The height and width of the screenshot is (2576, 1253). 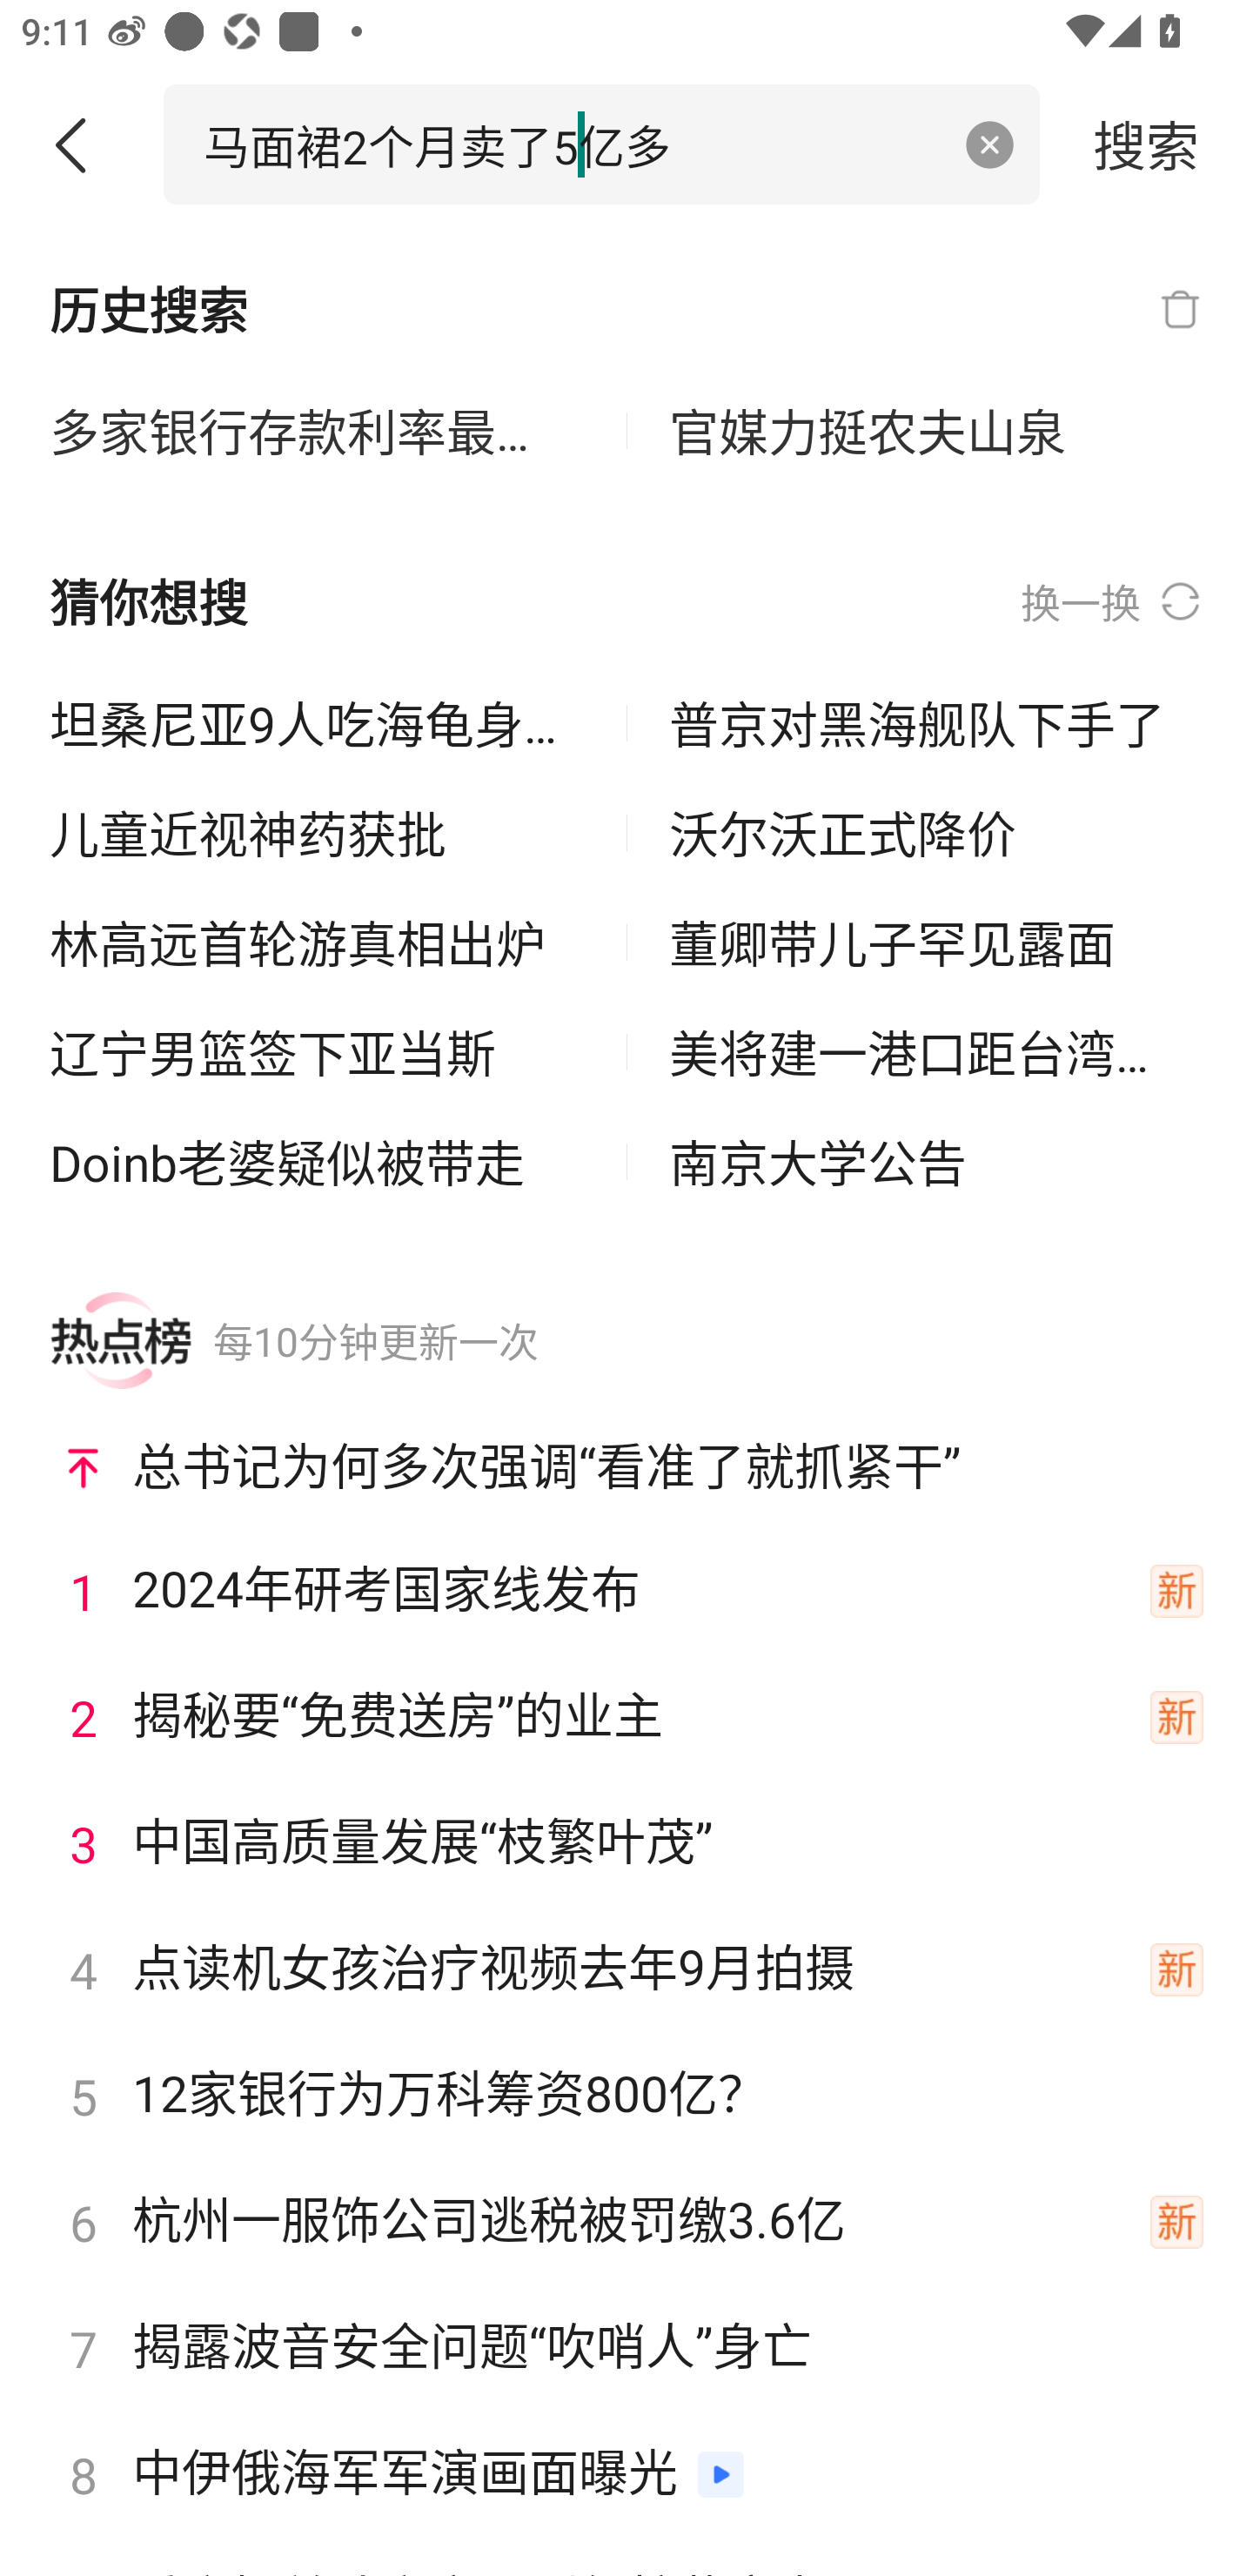 I want to click on 美将建一港口距台湾不到200公里, so click(x=935, y=1051).